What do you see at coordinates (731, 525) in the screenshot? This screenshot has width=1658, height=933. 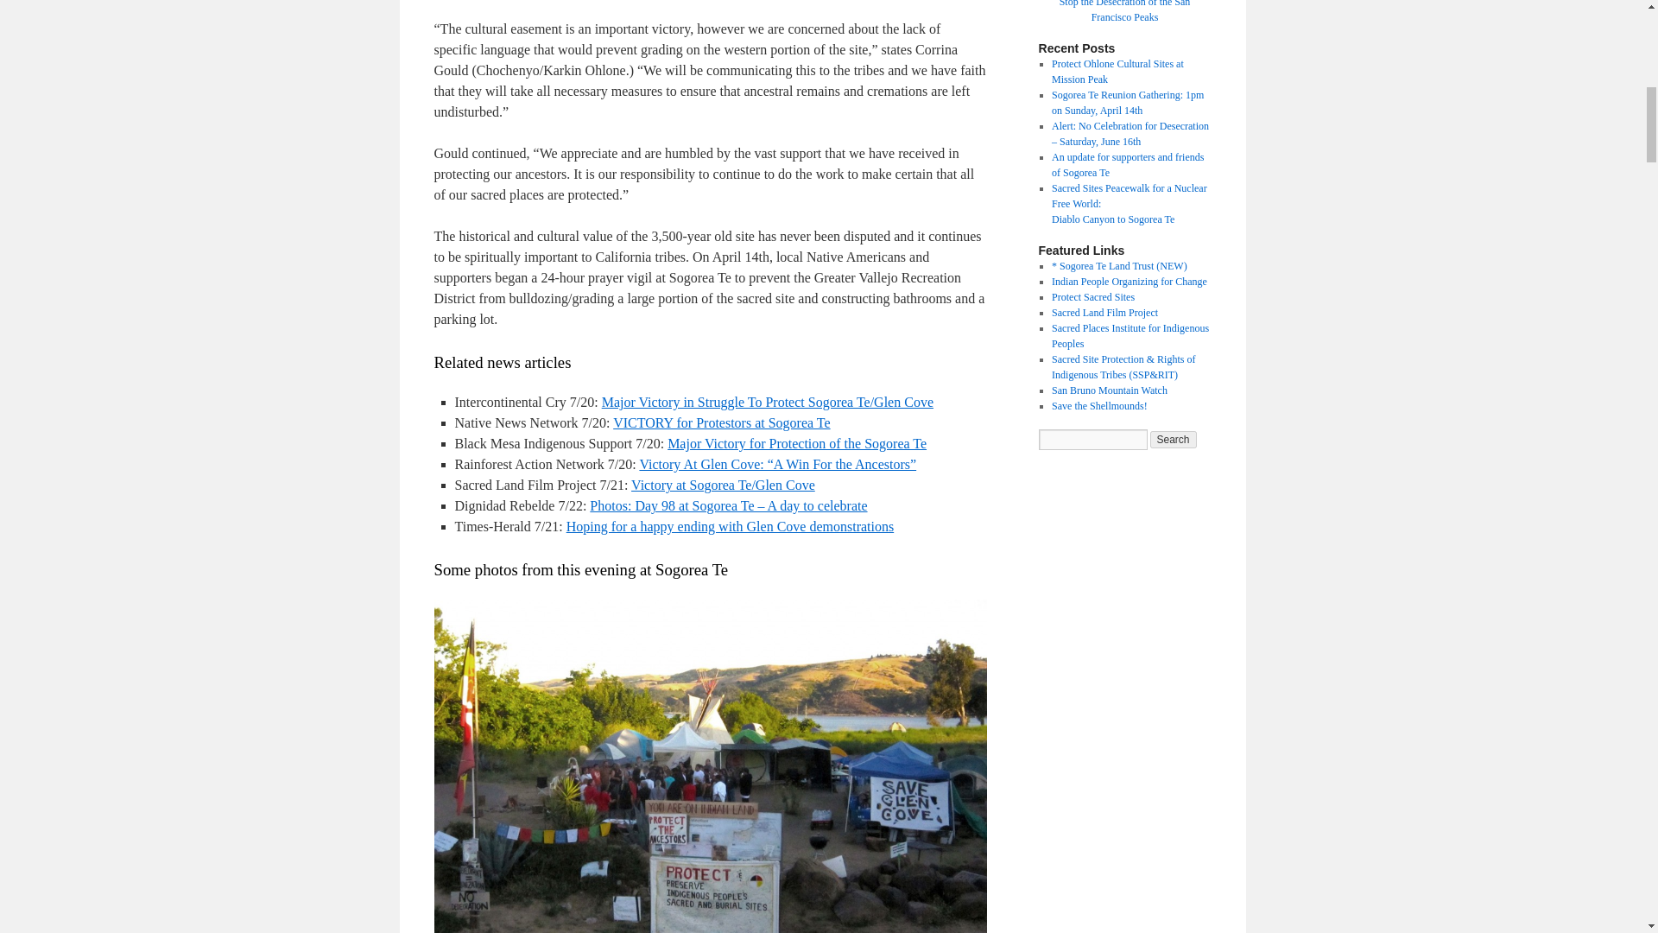 I see `Hoping for a happy ending with Glen Cove demonstrations` at bounding box center [731, 525].